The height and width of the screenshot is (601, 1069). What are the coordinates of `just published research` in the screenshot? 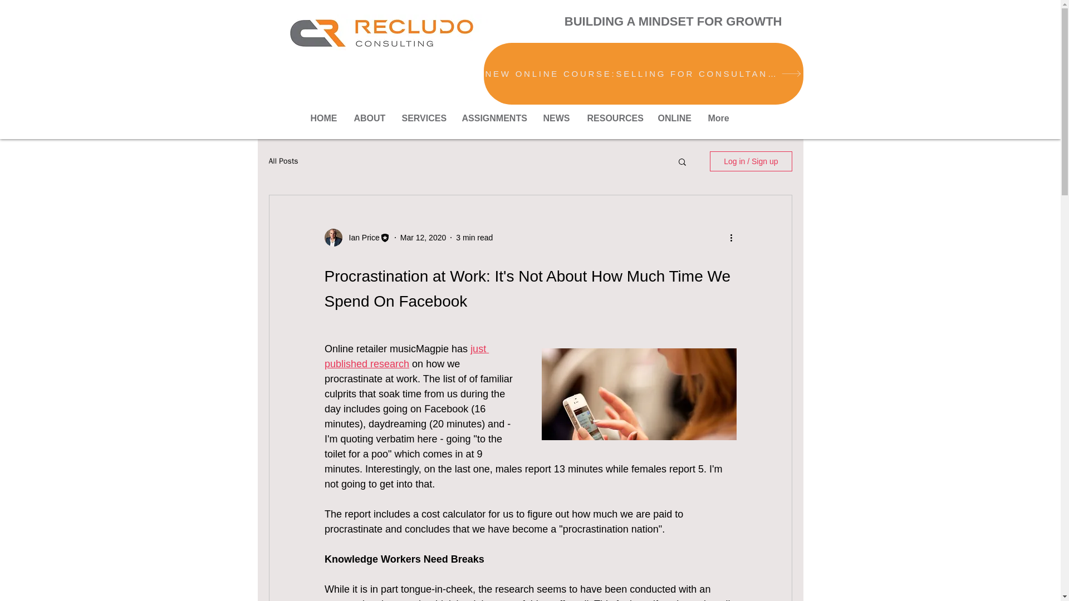 It's located at (406, 356).